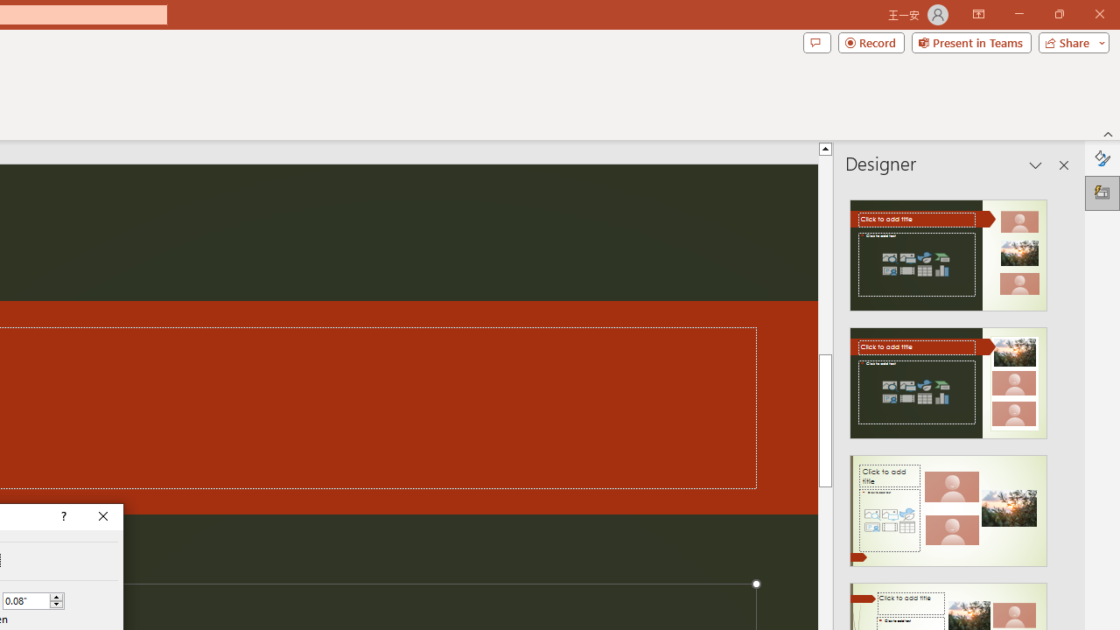 The height and width of the screenshot is (630, 1120). Describe the element at coordinates (26, 601) in the screenshot. I see `Custom Spacing` at that location.